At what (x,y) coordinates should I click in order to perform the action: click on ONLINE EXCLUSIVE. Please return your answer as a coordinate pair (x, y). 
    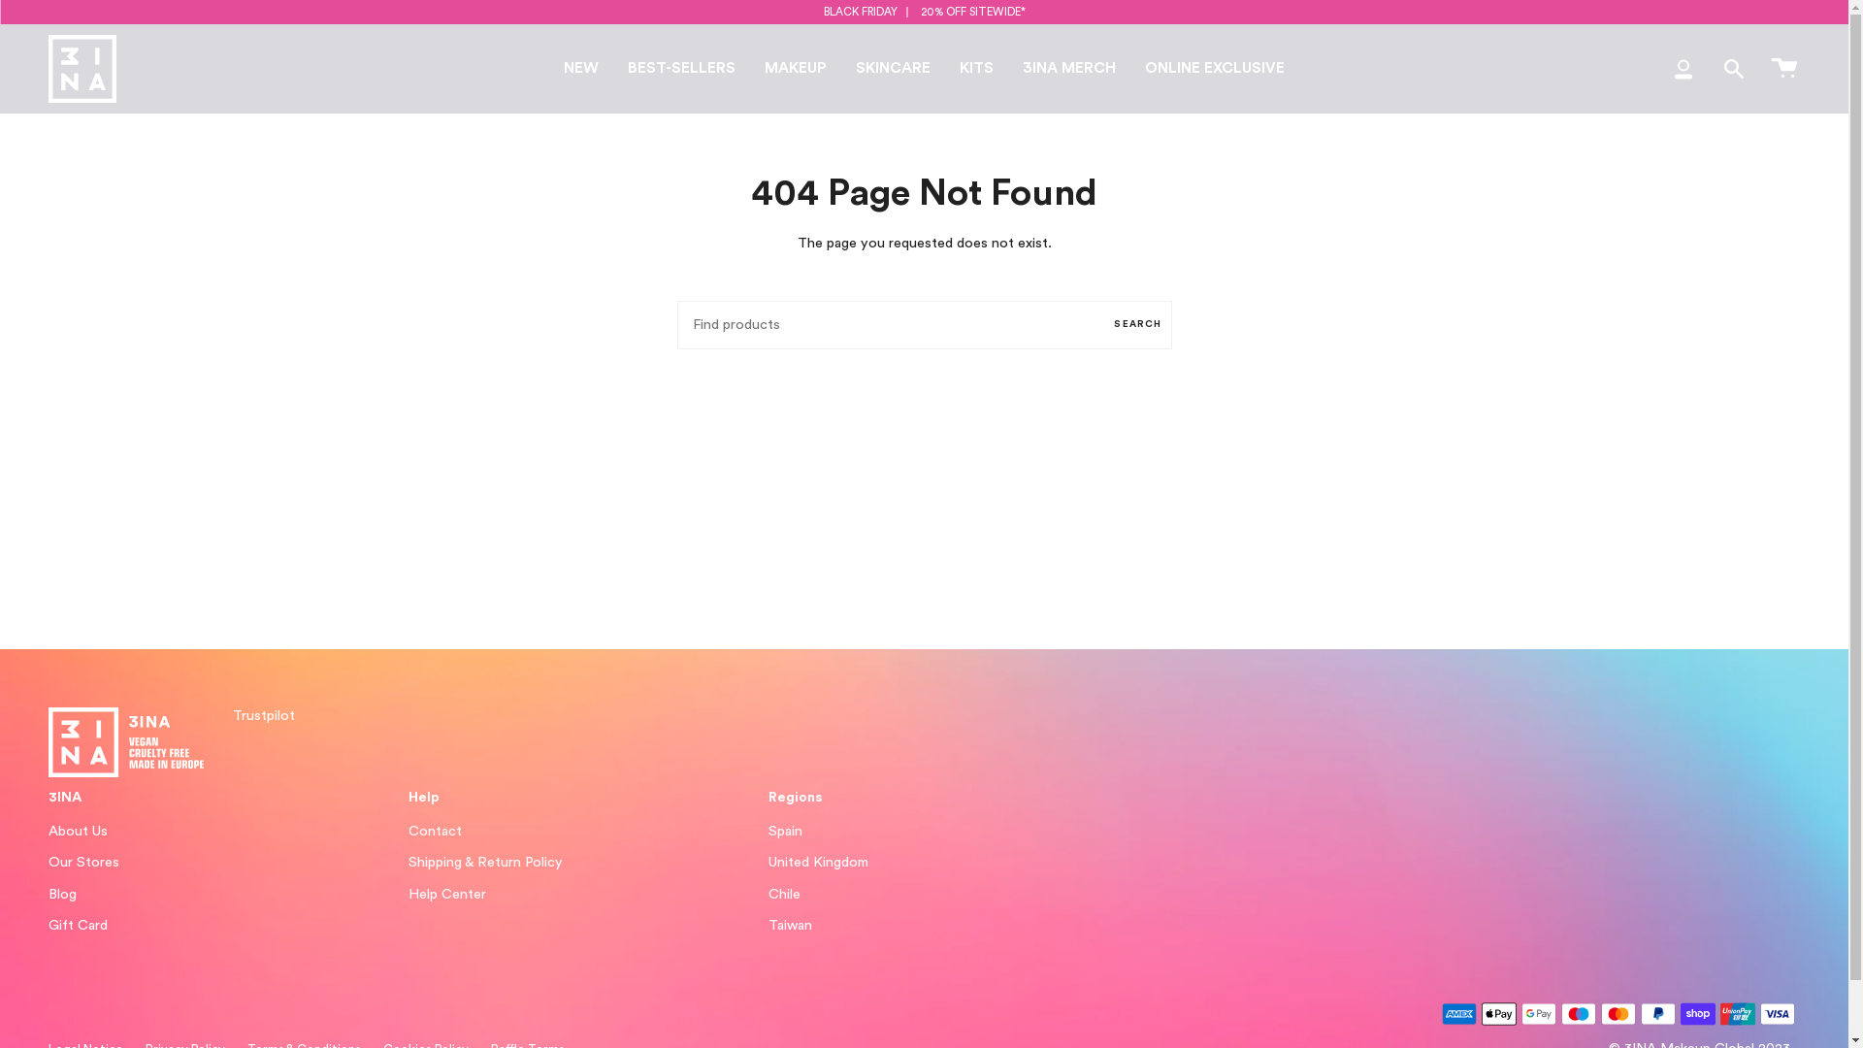
    Looking at the image, I should click on (1215, 69).